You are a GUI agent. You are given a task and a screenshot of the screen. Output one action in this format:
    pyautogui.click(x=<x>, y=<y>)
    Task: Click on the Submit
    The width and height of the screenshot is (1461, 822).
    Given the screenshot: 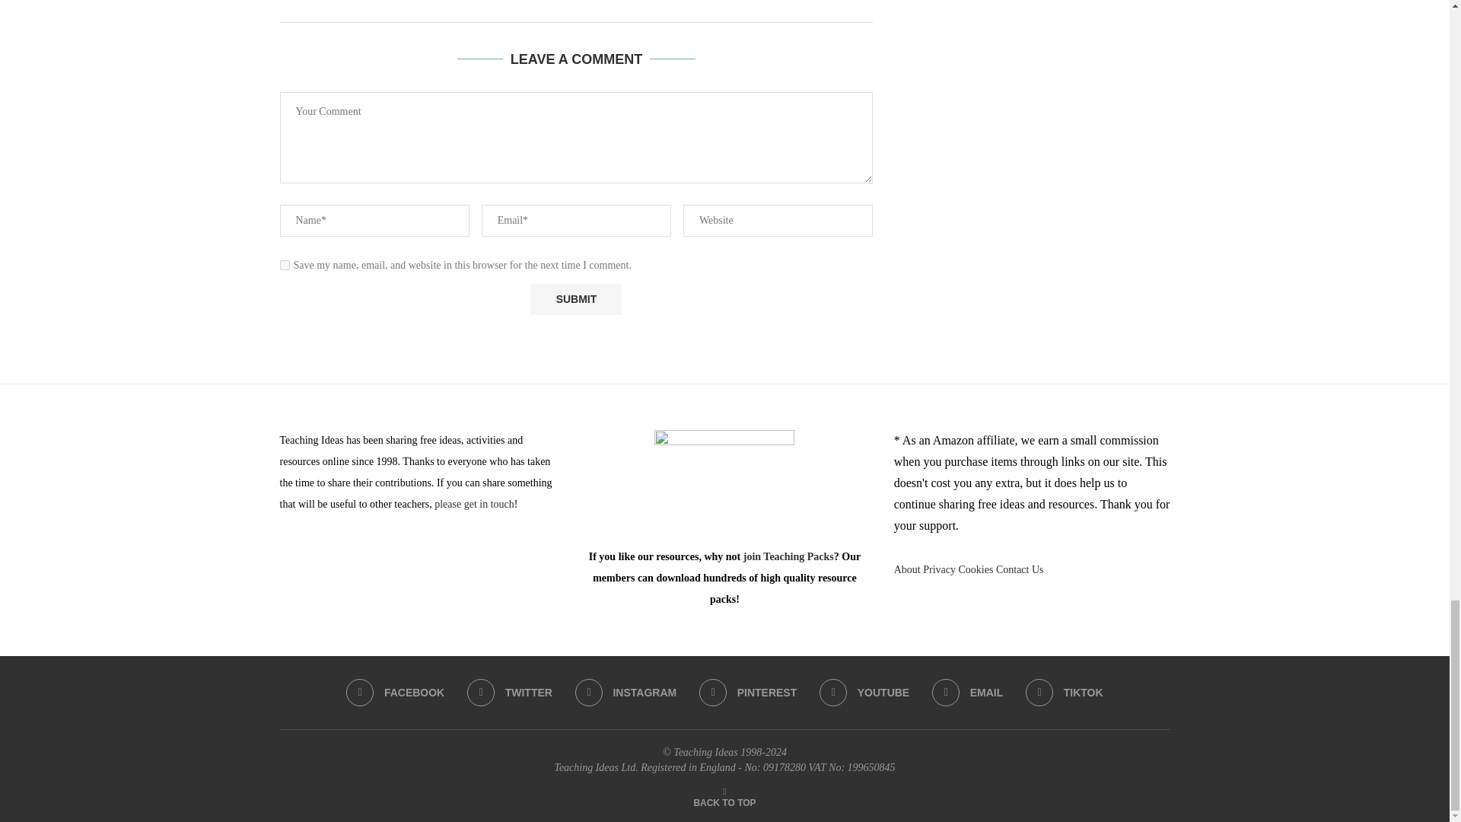 What is the action you would take?
    pyautogui.click(x=575, y=298)
    